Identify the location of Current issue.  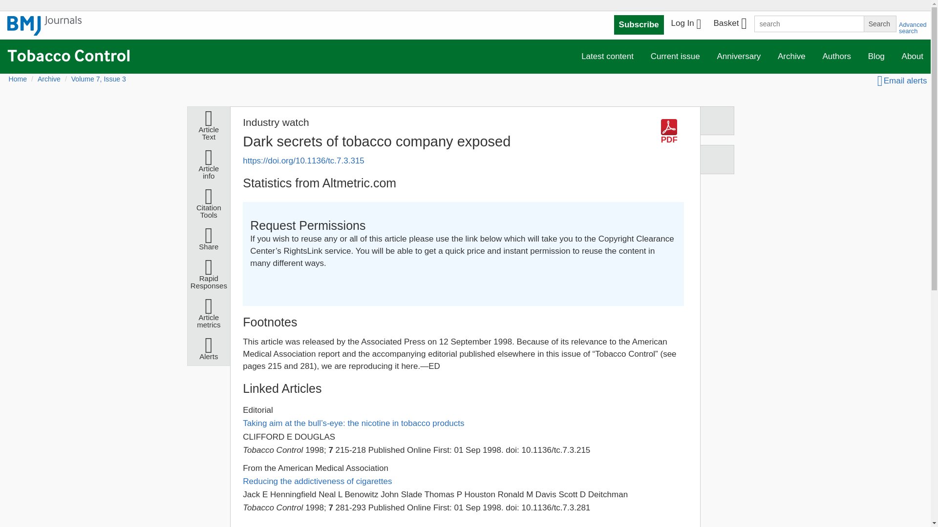
(675, 57).